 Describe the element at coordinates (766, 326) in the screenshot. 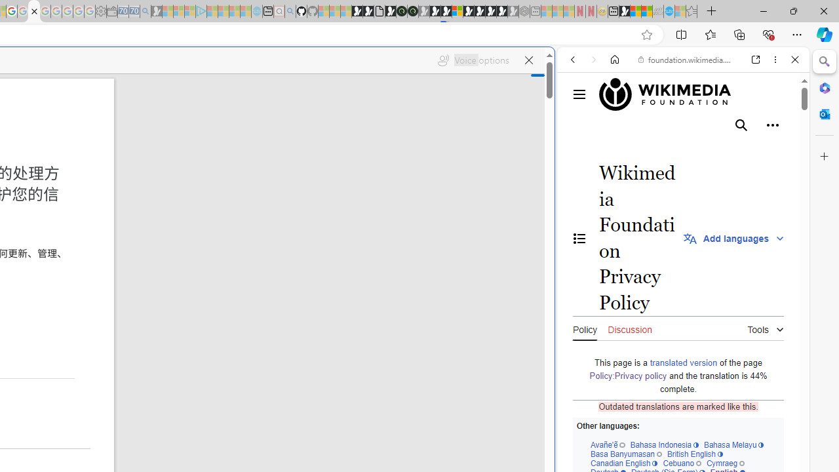

I see `Tools` at that location.